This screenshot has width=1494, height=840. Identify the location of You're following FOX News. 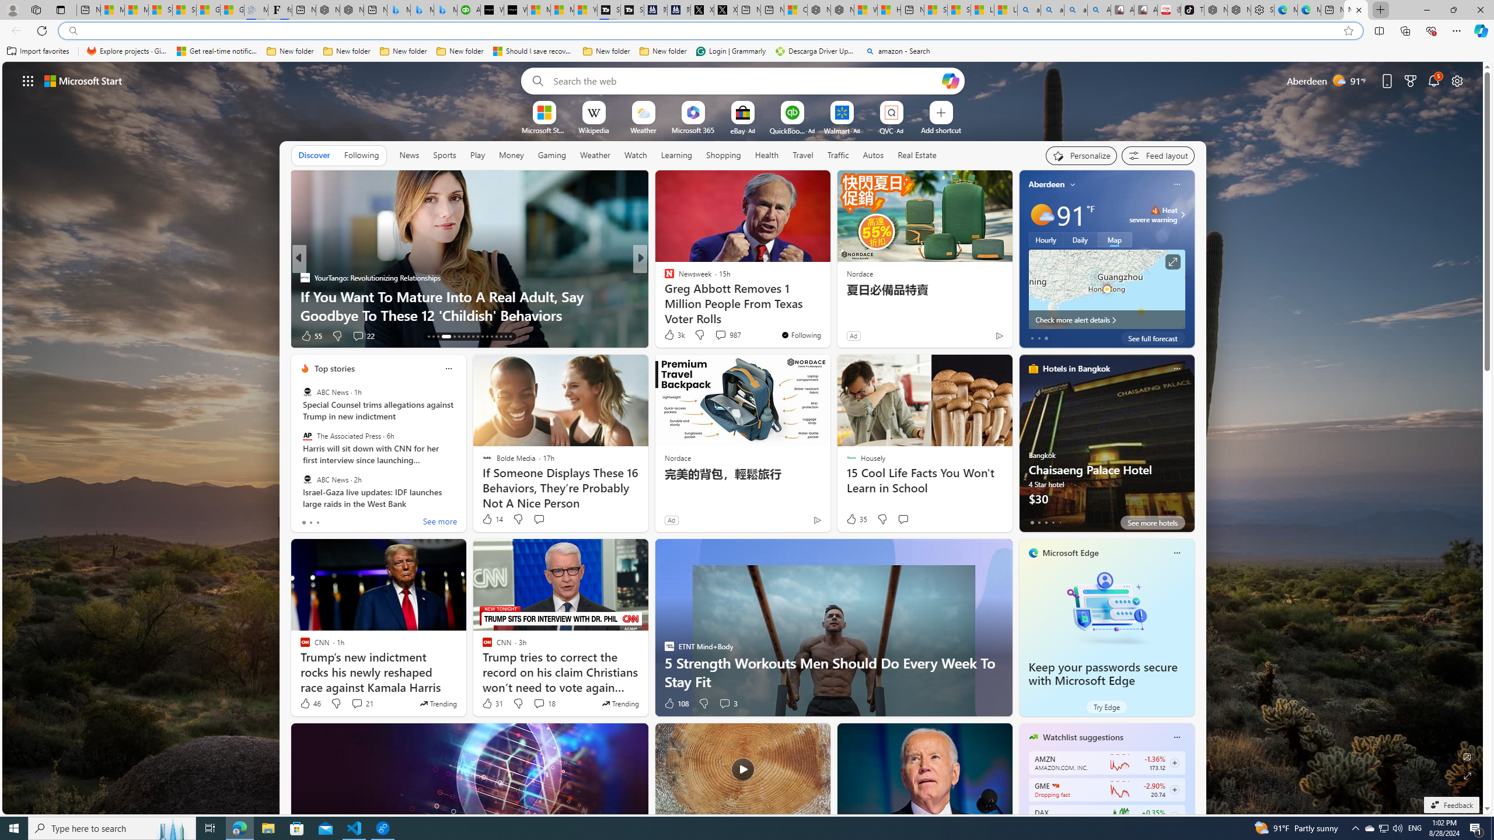
(974, 338).